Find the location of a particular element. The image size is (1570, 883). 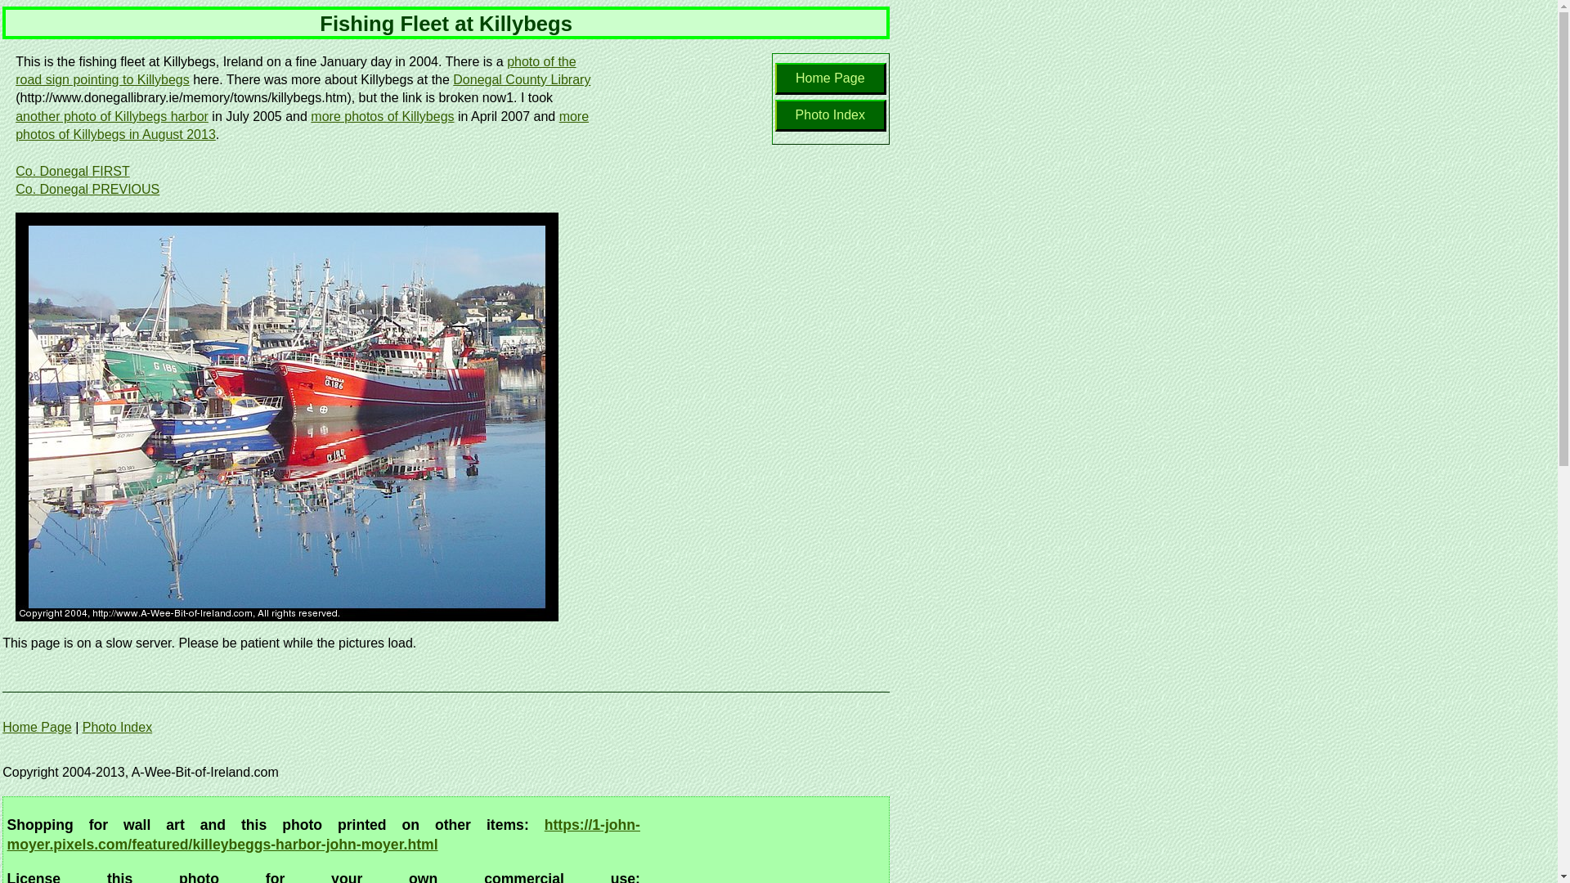

Co. Donegal FIRST is located at coordinates (73, 171).